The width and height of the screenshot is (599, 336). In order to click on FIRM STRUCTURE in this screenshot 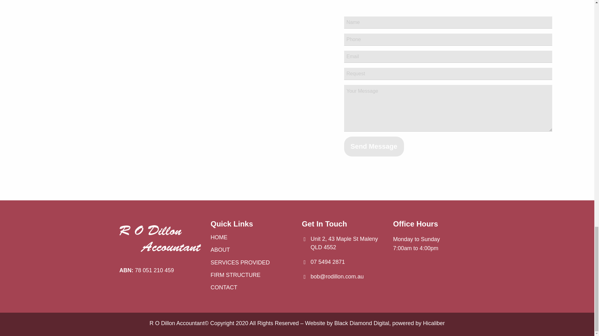, I will do `click(251, 275)`.